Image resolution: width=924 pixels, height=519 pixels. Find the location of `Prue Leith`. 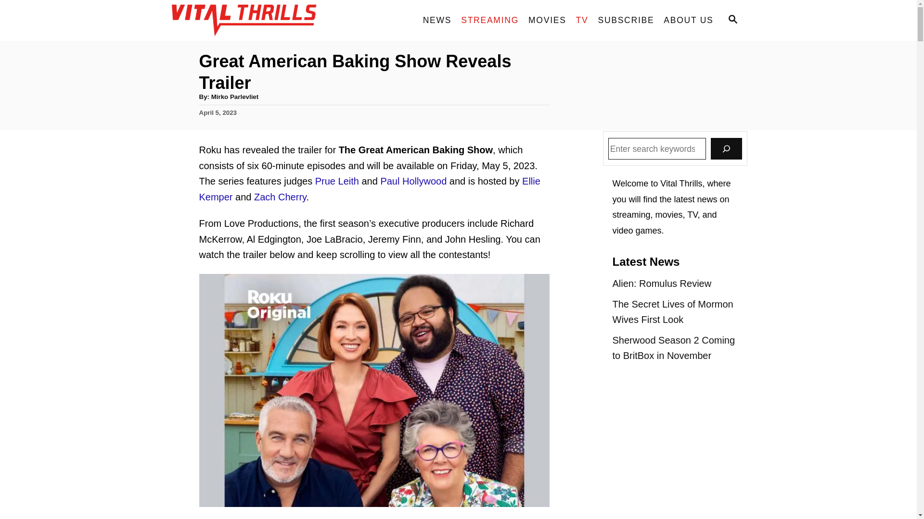

Prue Leith is located at coordinates (337, 181).